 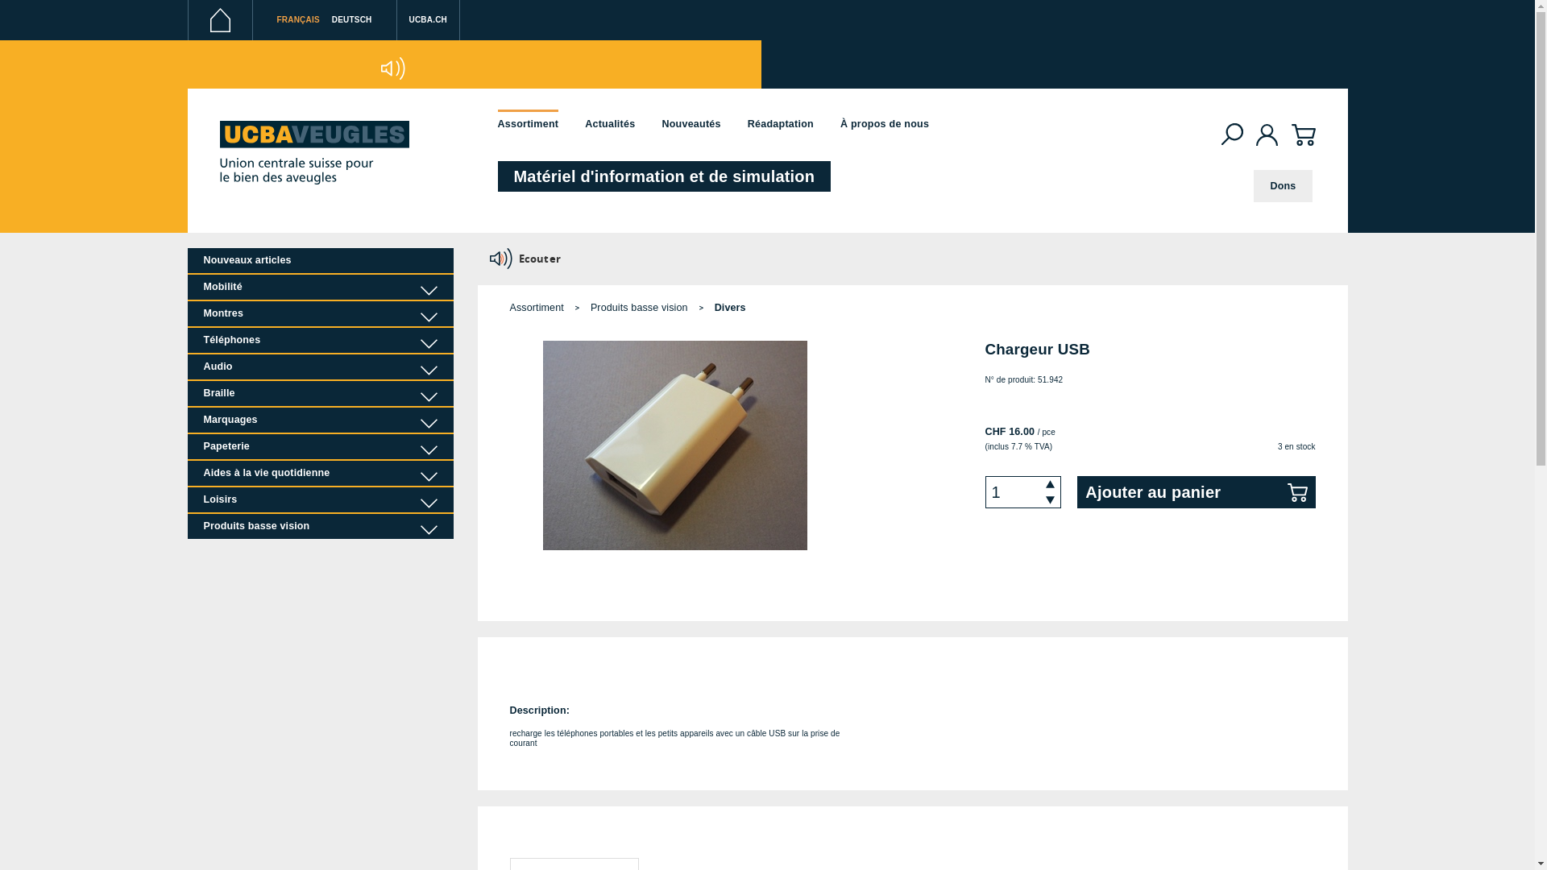 I want to click on Start, so click(x=313, y=151).